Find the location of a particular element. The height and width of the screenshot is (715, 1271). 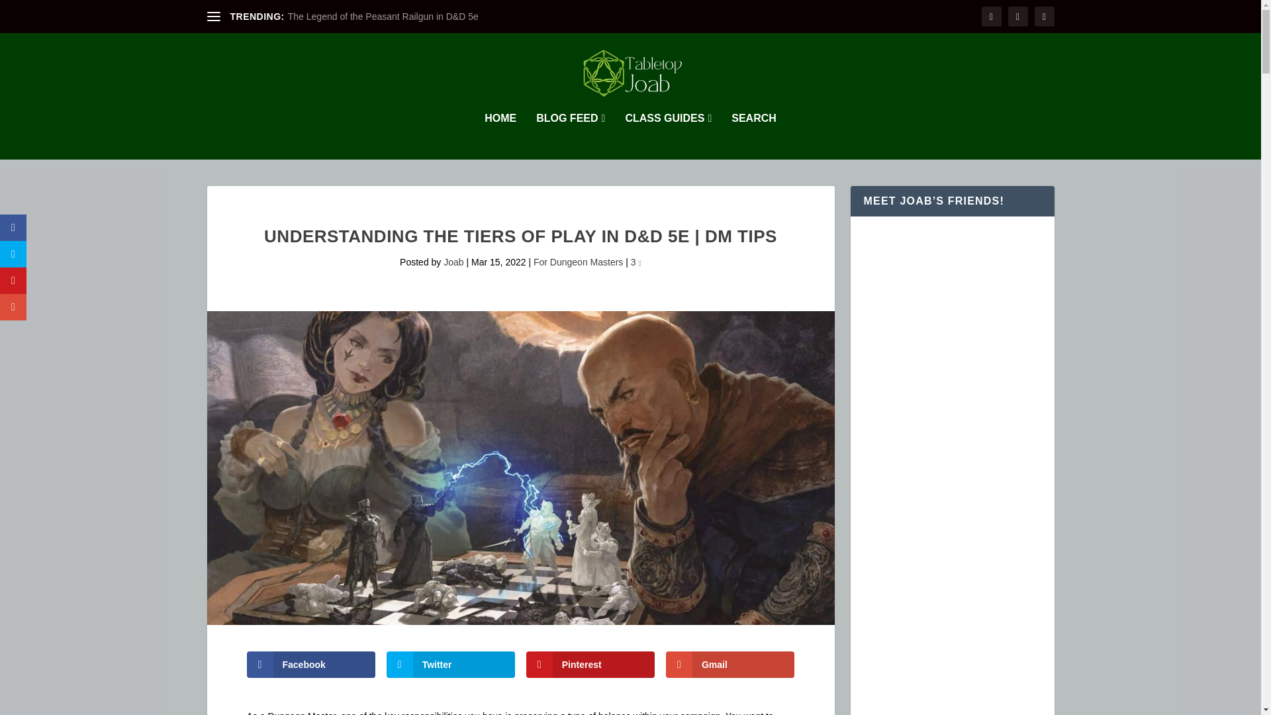

Facebook is located at coordinates (310, 664).